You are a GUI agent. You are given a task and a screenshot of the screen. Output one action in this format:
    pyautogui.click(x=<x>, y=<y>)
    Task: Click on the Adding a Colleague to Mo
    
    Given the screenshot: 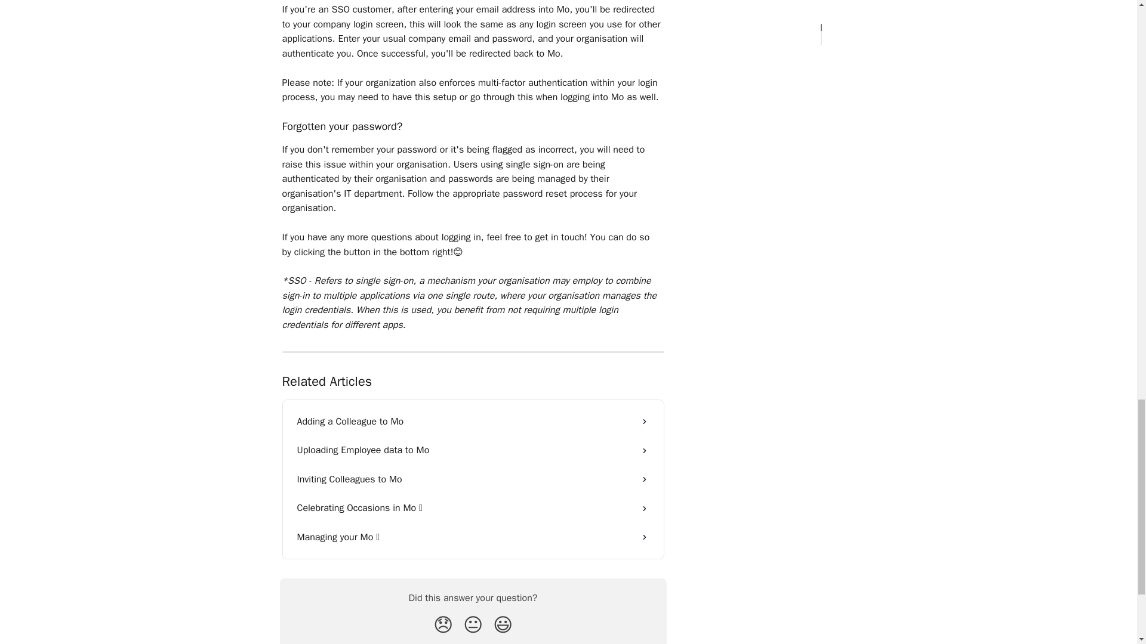 What is the action you would take?
    pyautogui.click(x=473, y=421)
    